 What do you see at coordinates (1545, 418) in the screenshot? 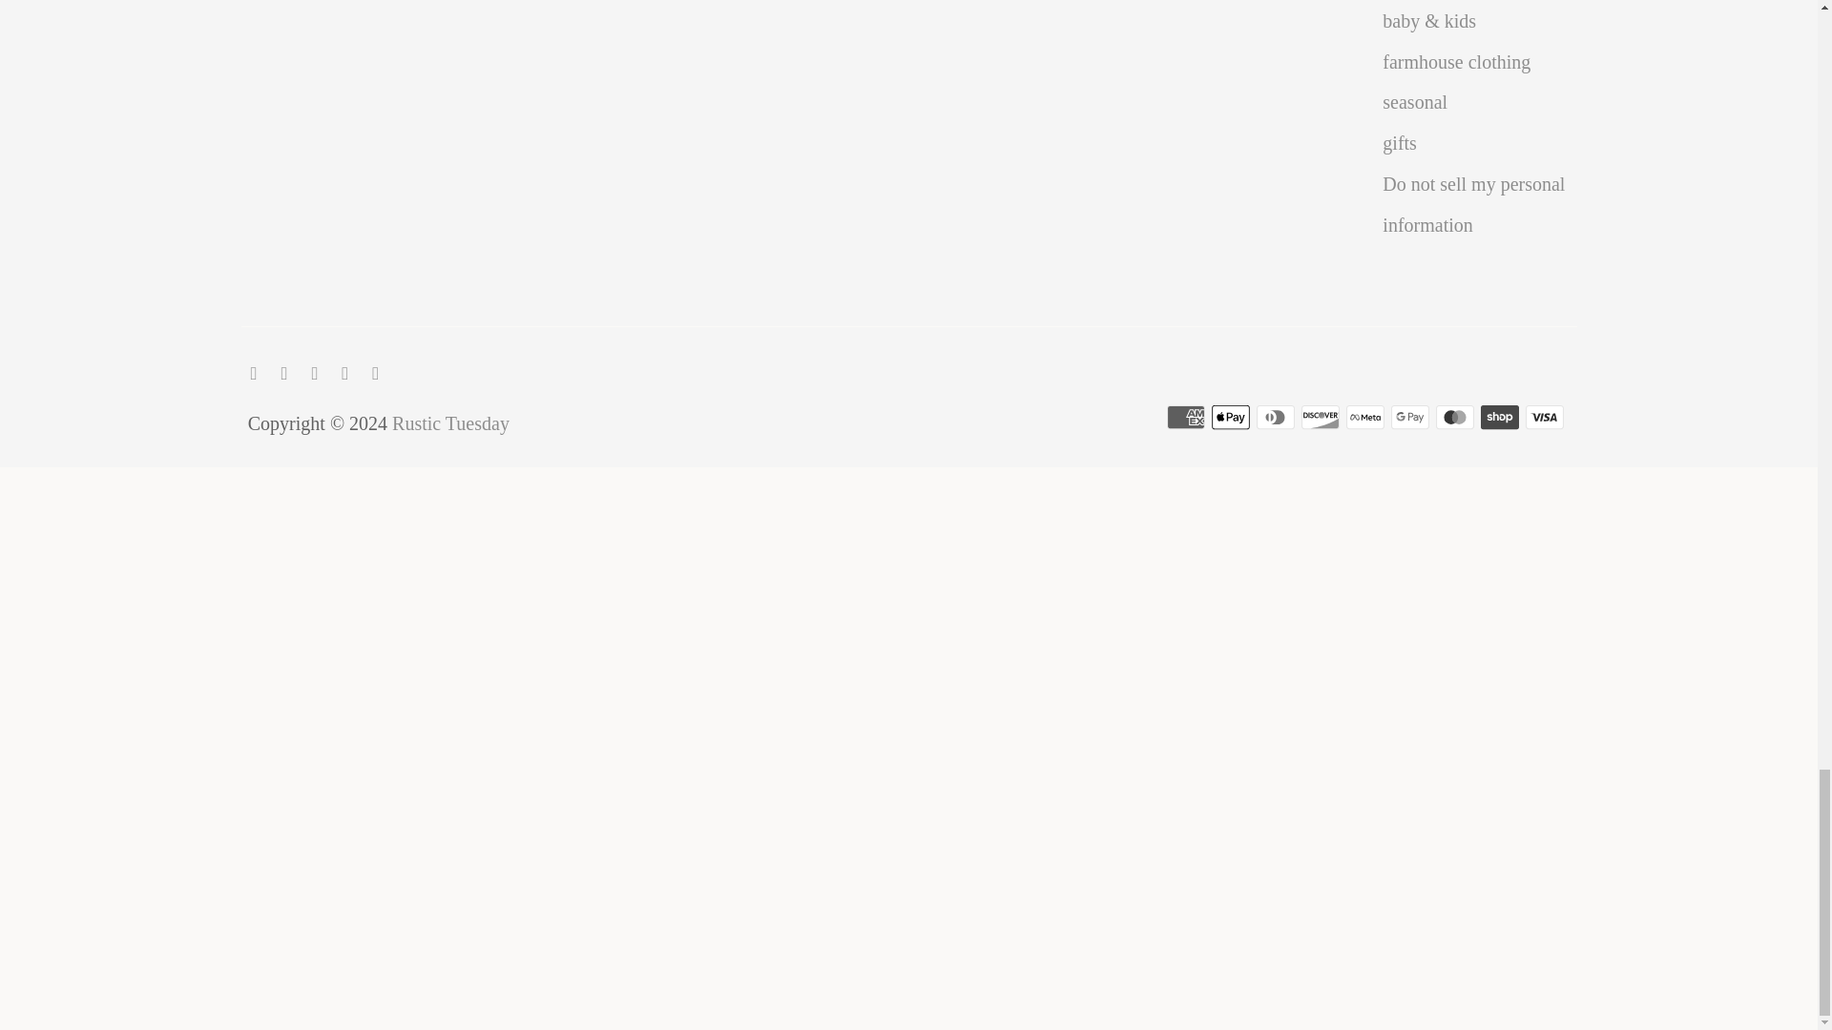
I see `Visa` at bounding box center [1545, 418].